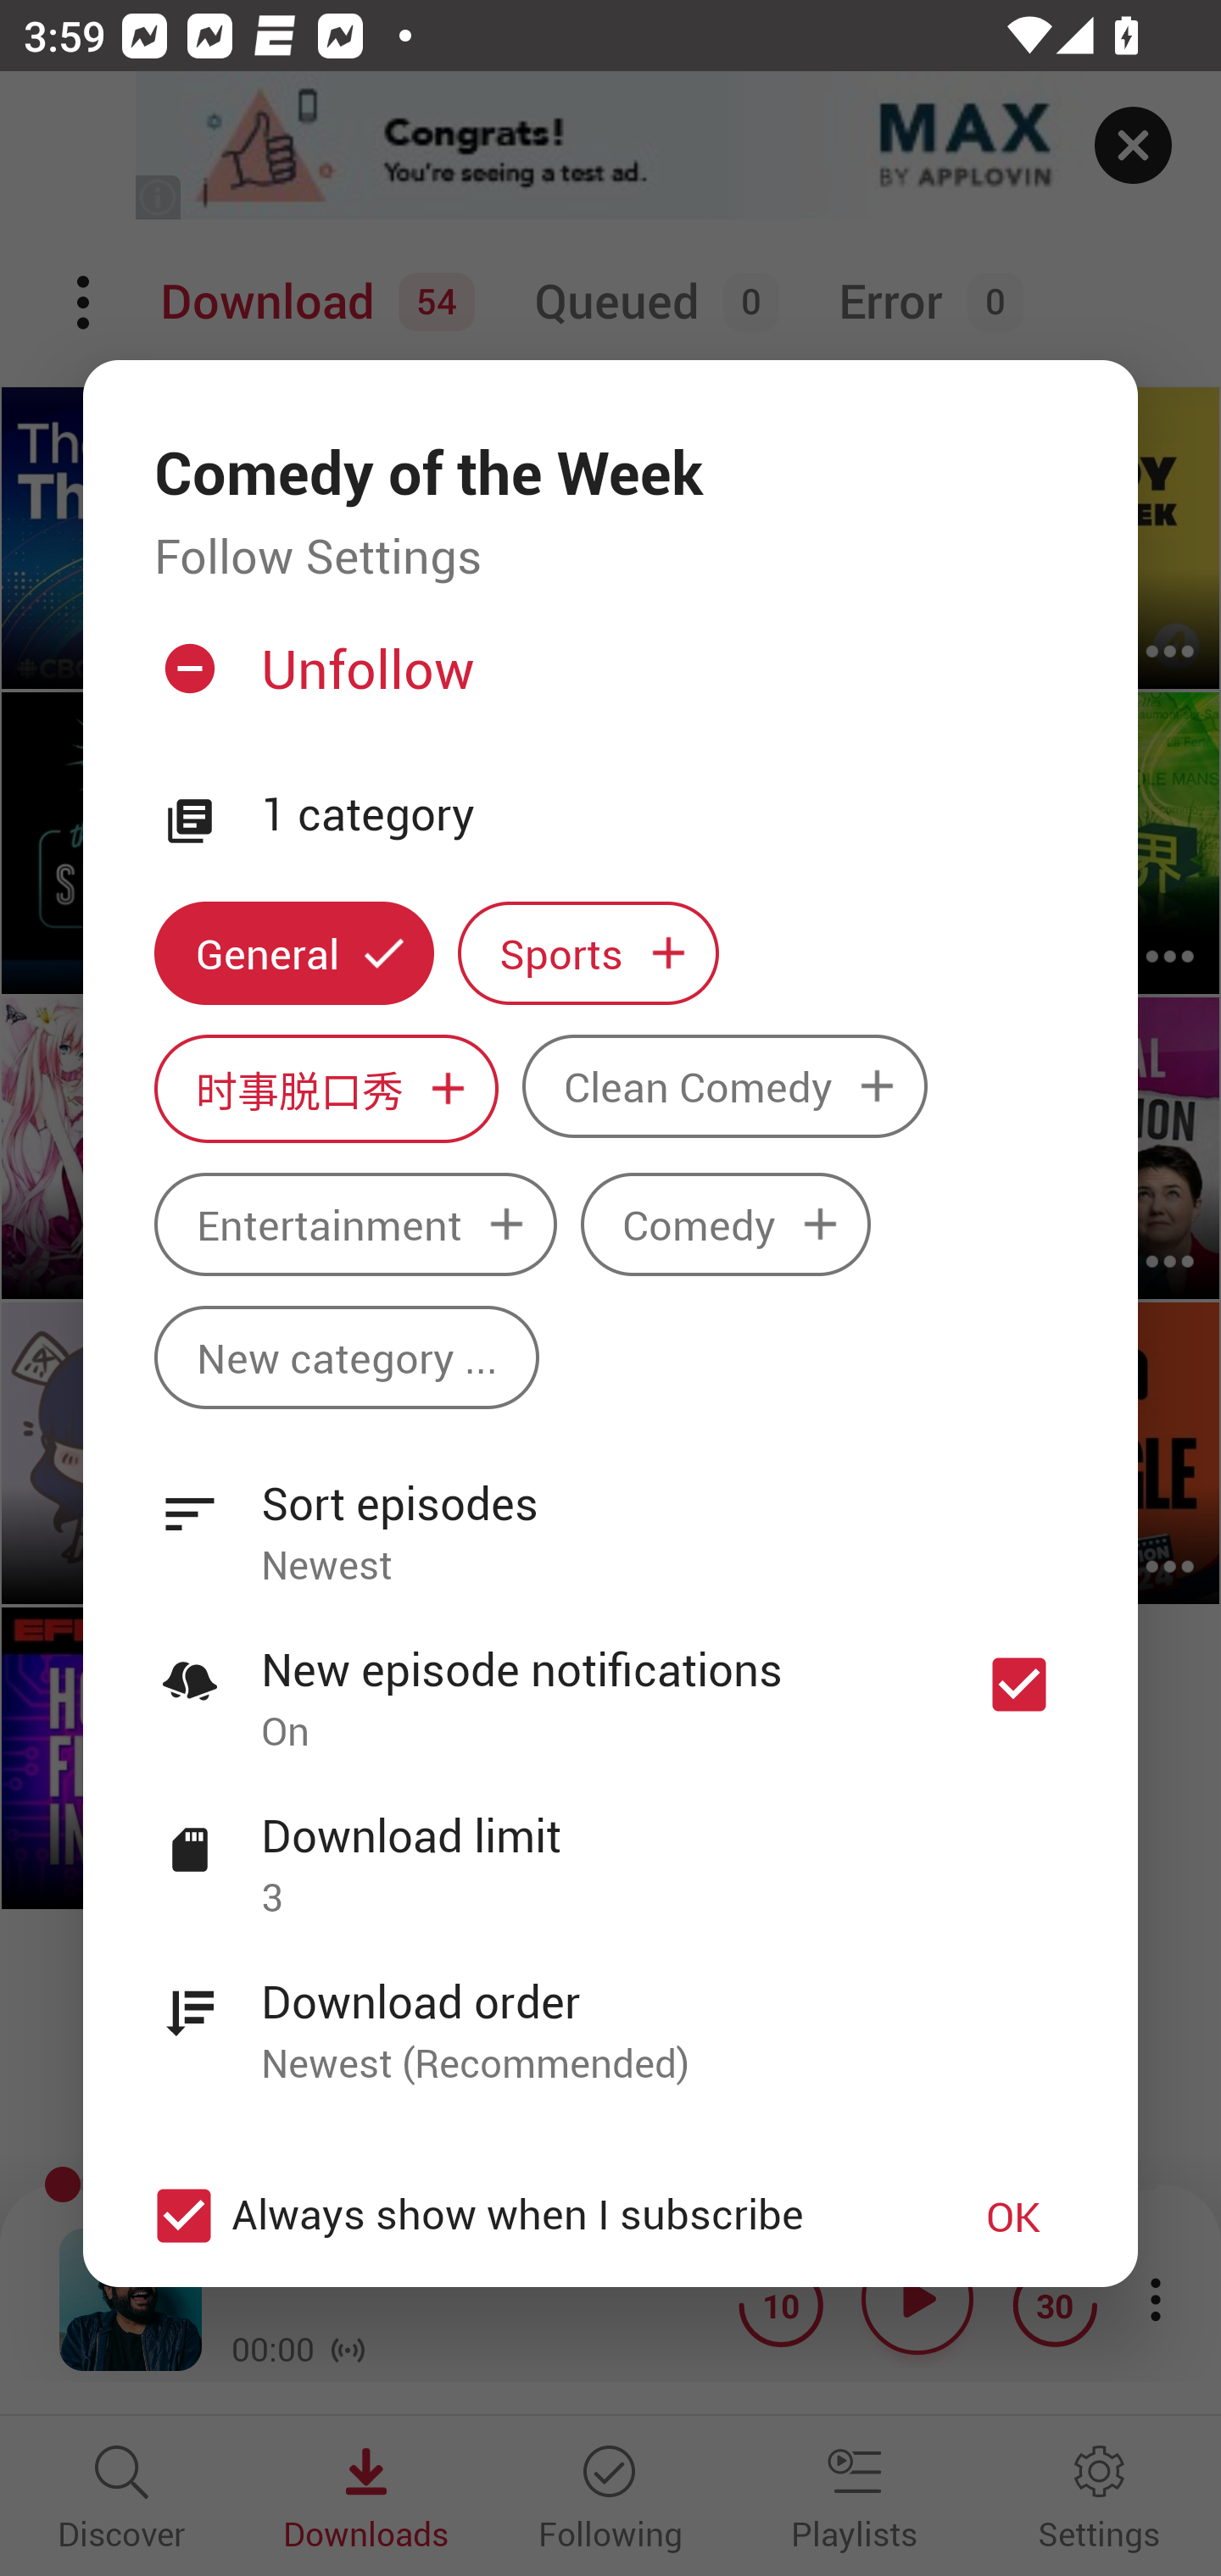  Describe the element at coordinates (293, 952) in the screenshot. I see `General` at that location.